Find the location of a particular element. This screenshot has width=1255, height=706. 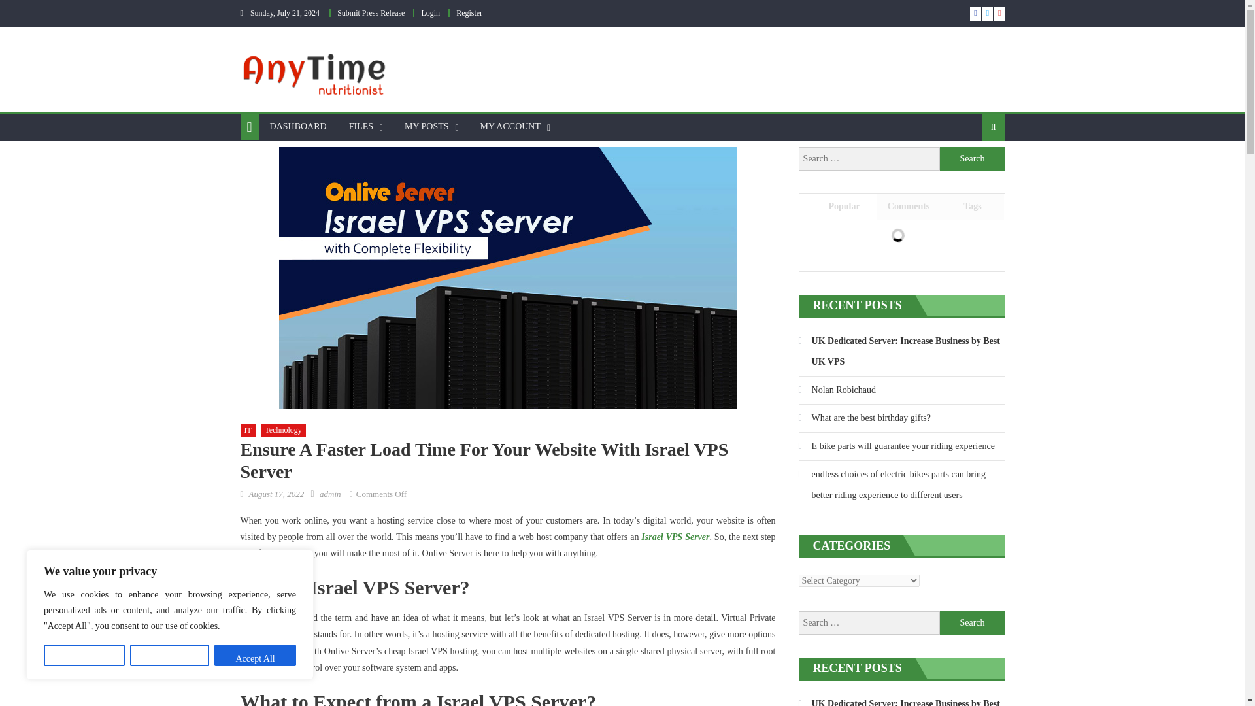

Search is located at coordinates (973, 158).